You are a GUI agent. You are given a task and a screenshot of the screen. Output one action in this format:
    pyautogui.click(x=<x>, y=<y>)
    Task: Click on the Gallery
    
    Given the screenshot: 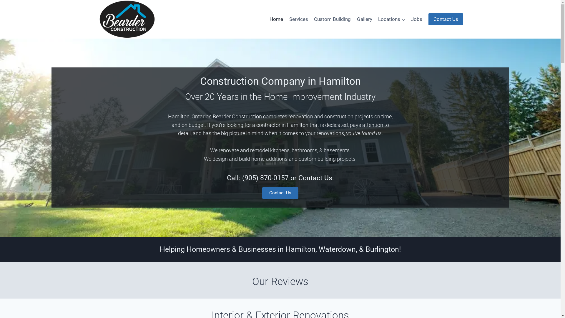 What is the action you would take?
    pyautogui.click(x=364, y=19)
    